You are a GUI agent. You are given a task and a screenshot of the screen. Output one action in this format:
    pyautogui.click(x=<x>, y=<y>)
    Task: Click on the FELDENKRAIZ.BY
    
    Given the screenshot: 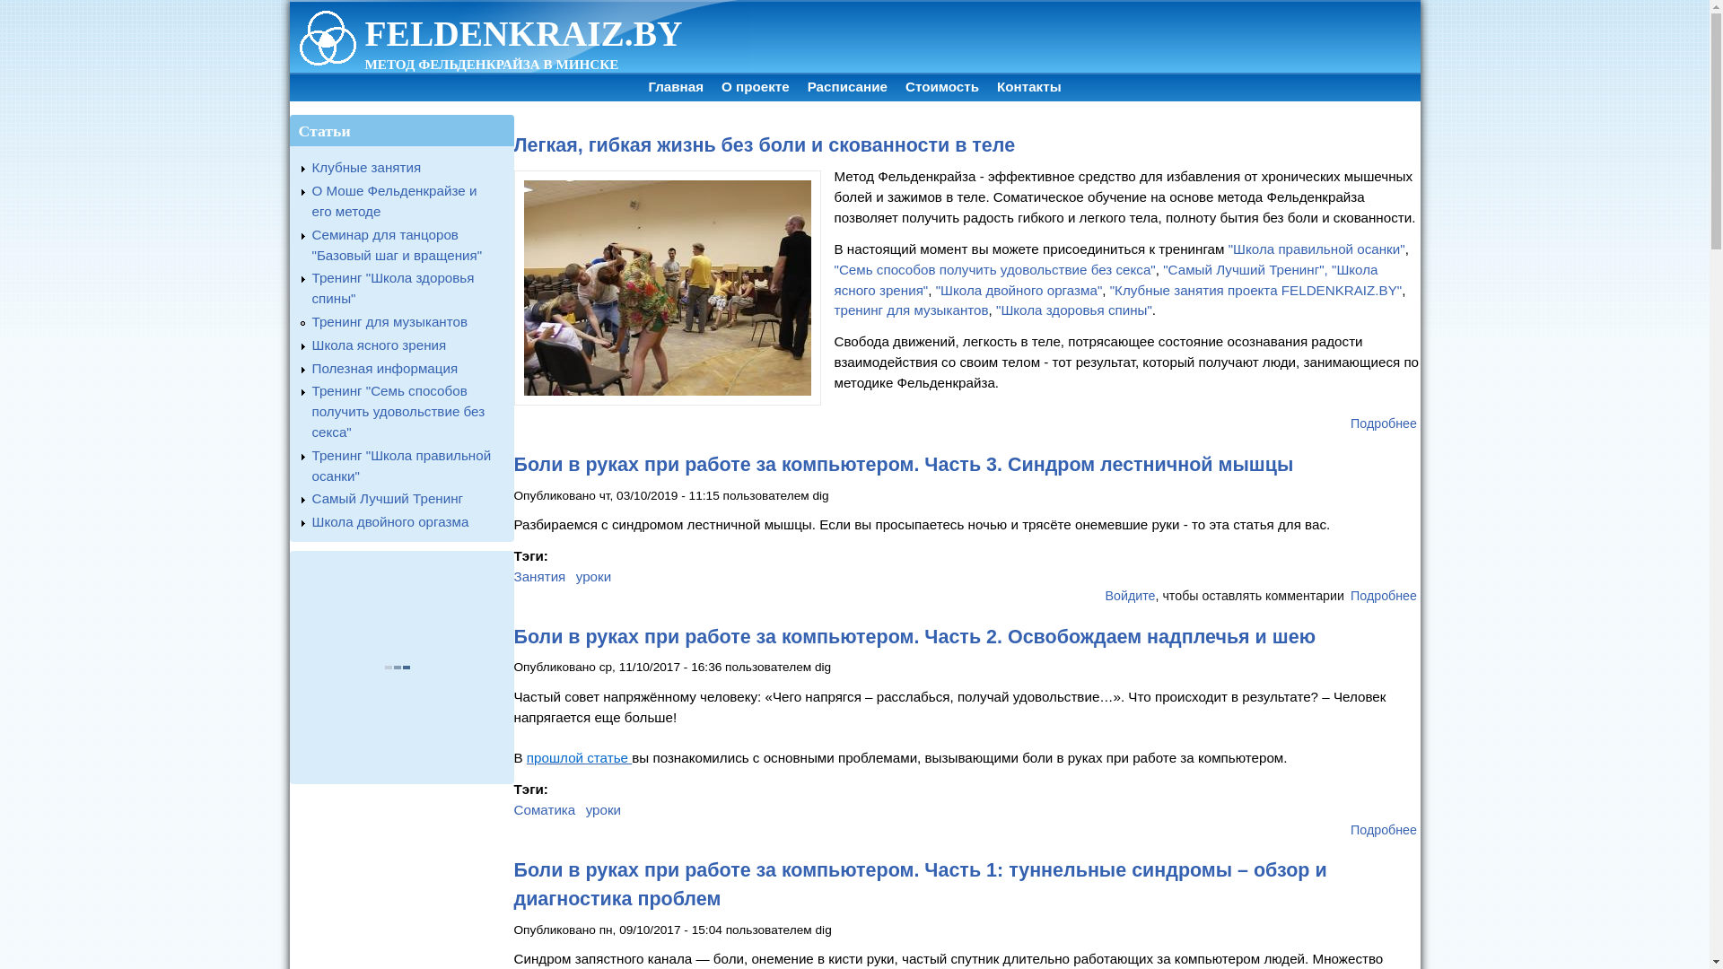 What is the action you would take?
    pyautogui.click(x=523, y=34)
    